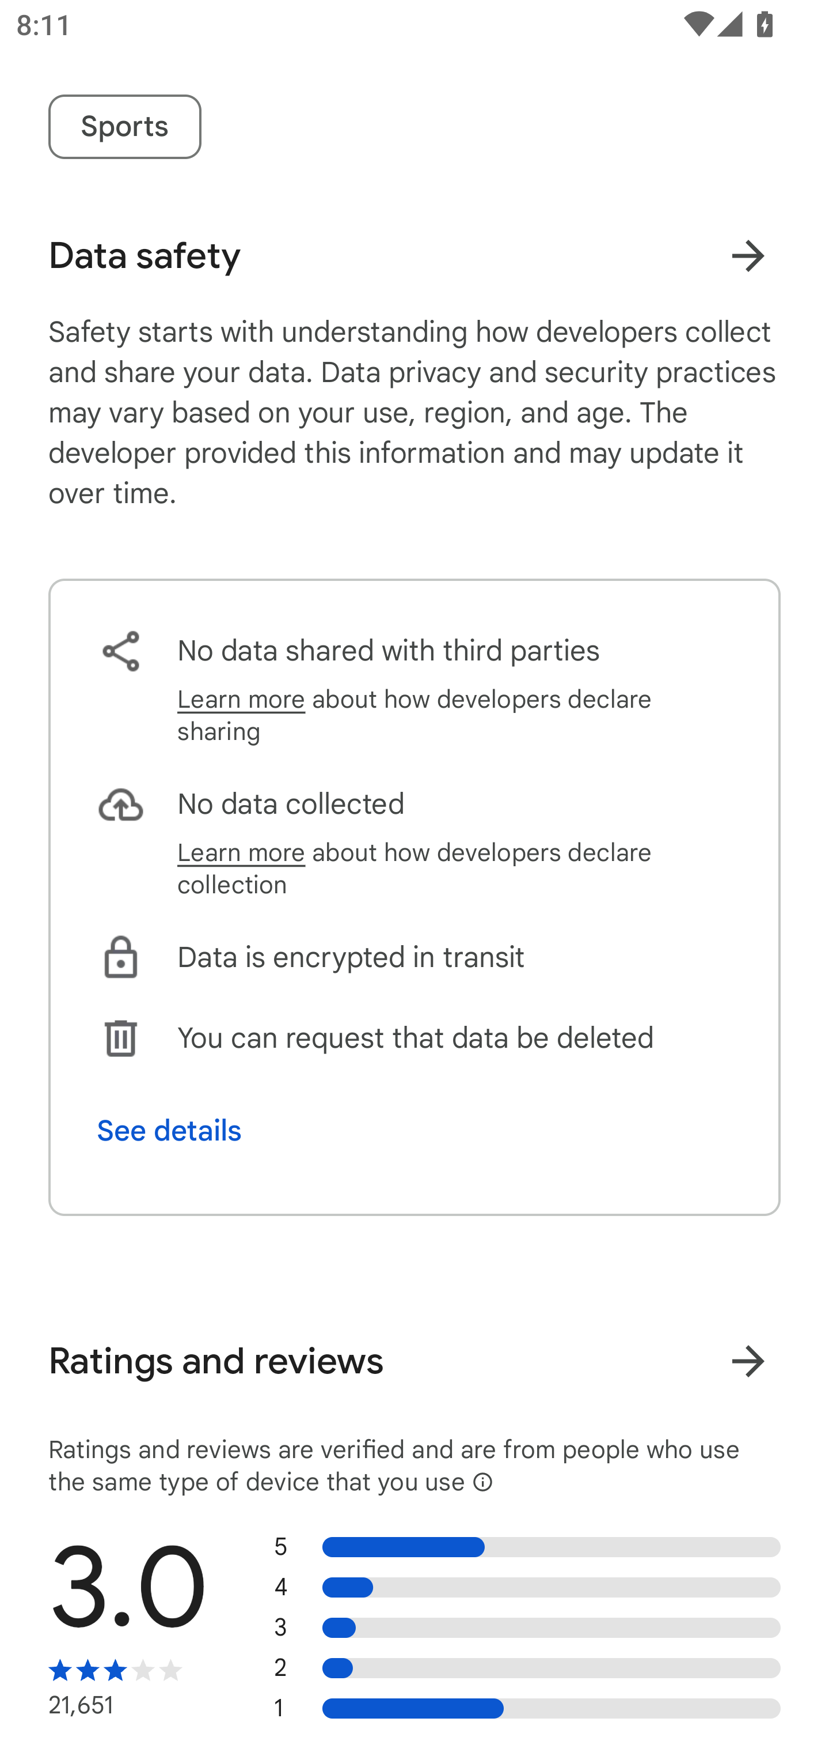 The height and width of the screenshot is (1752, 829). What do you see at coordinates (455, 869) in the screenshot?
I see `Learn more about how developers declare collection` at bounding box center [455, 869].